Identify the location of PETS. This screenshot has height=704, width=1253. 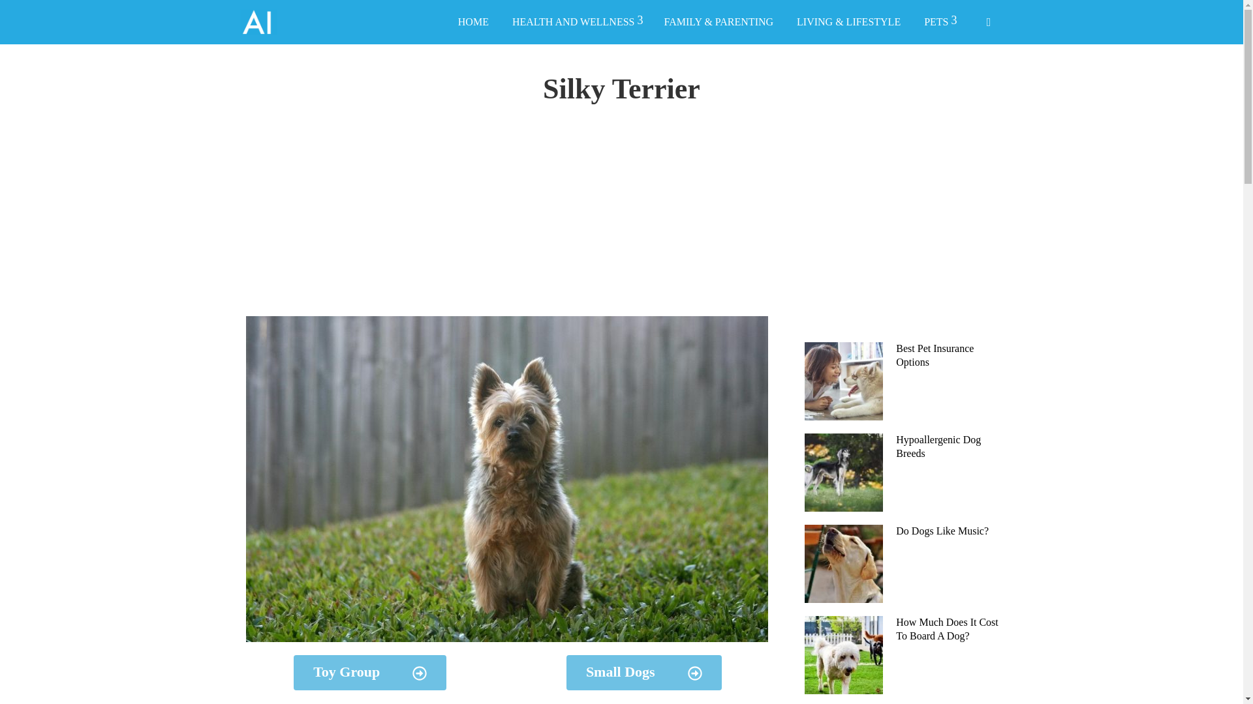
(938, 22).